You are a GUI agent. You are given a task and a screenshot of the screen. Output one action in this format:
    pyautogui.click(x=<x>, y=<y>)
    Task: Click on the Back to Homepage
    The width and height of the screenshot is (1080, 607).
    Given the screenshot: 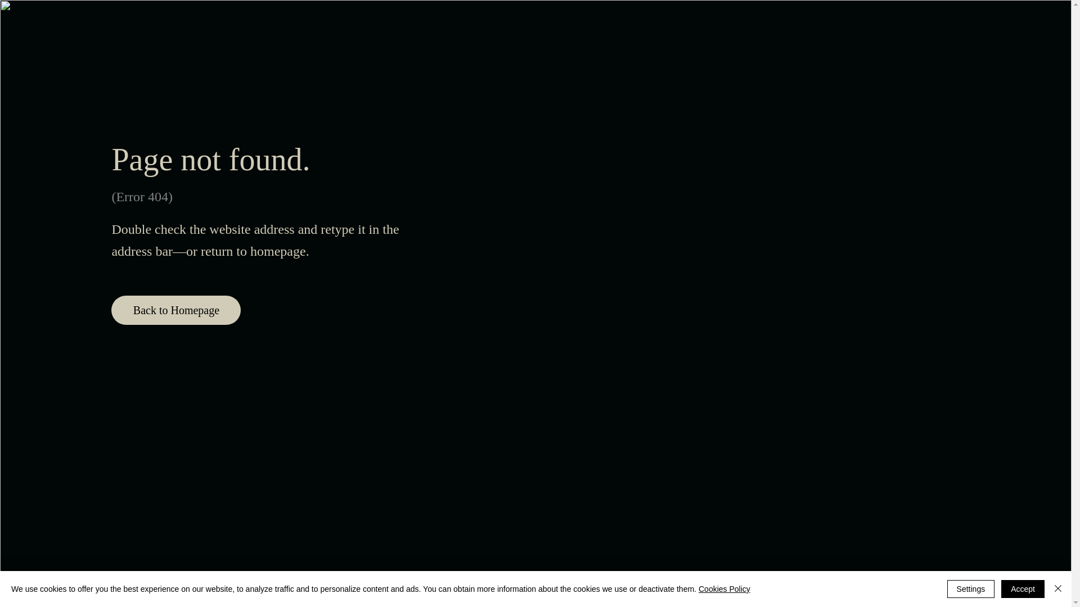 What is the action you would take?
    pyautogui.click(x=176, y=310)
    